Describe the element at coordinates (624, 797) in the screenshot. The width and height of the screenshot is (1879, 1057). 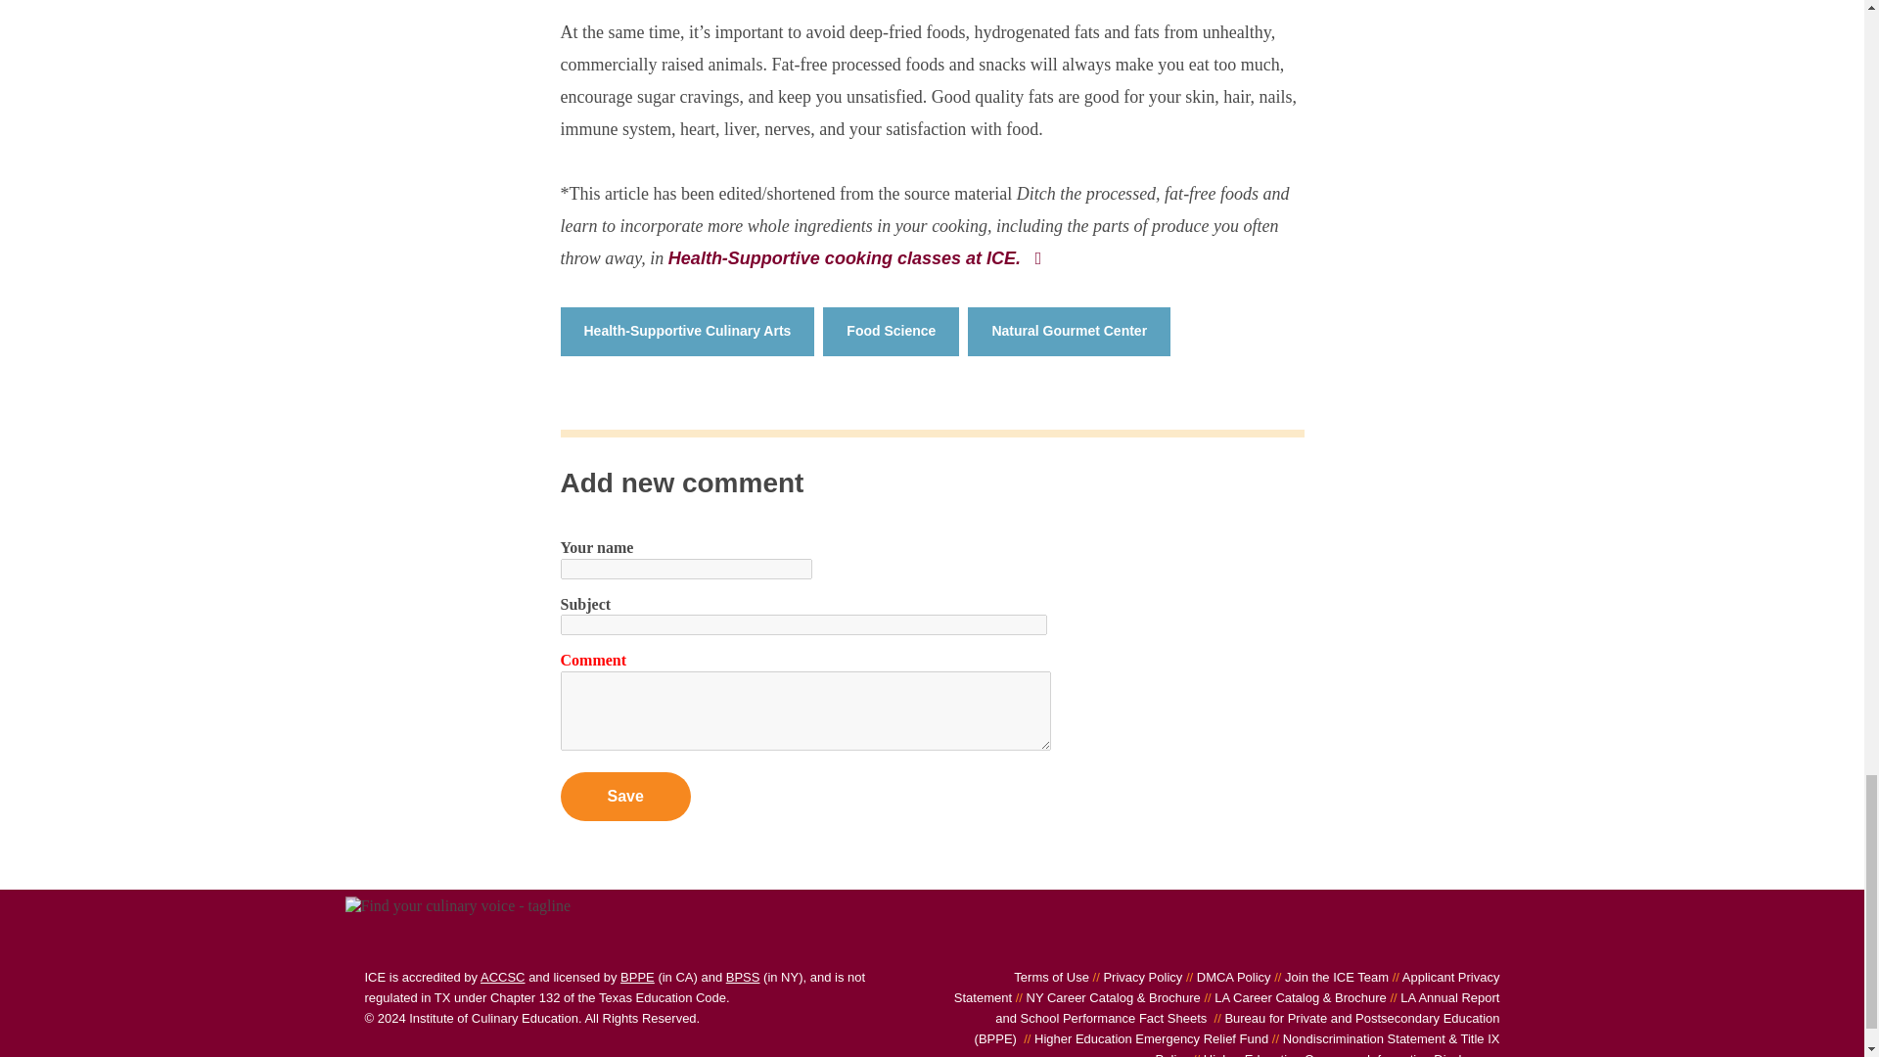
I see `Save` at that location.